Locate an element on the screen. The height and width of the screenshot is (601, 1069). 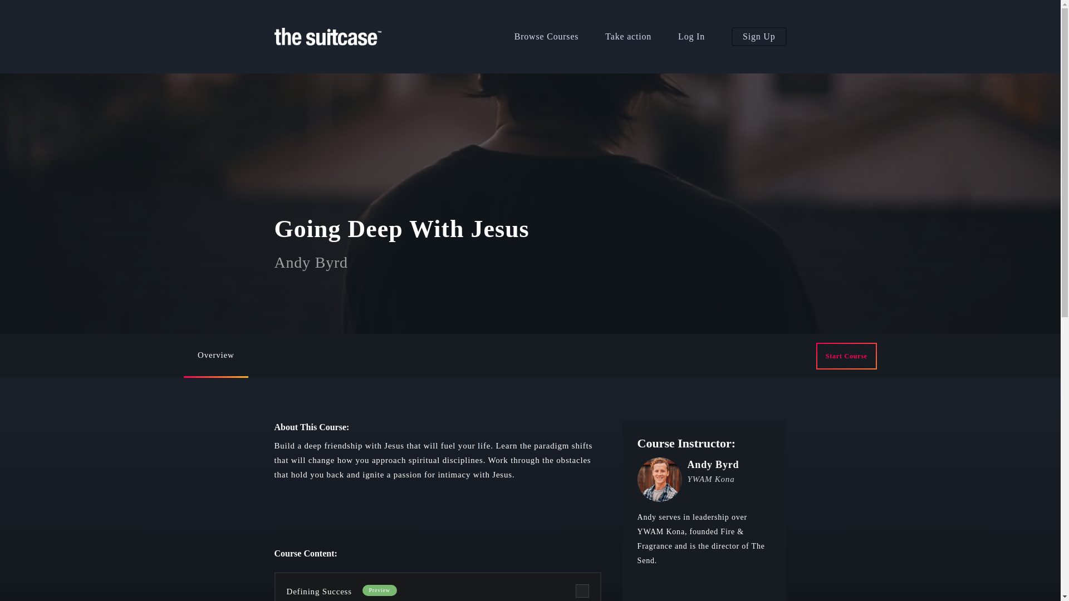
Take action is located at coordinates (628, 37).